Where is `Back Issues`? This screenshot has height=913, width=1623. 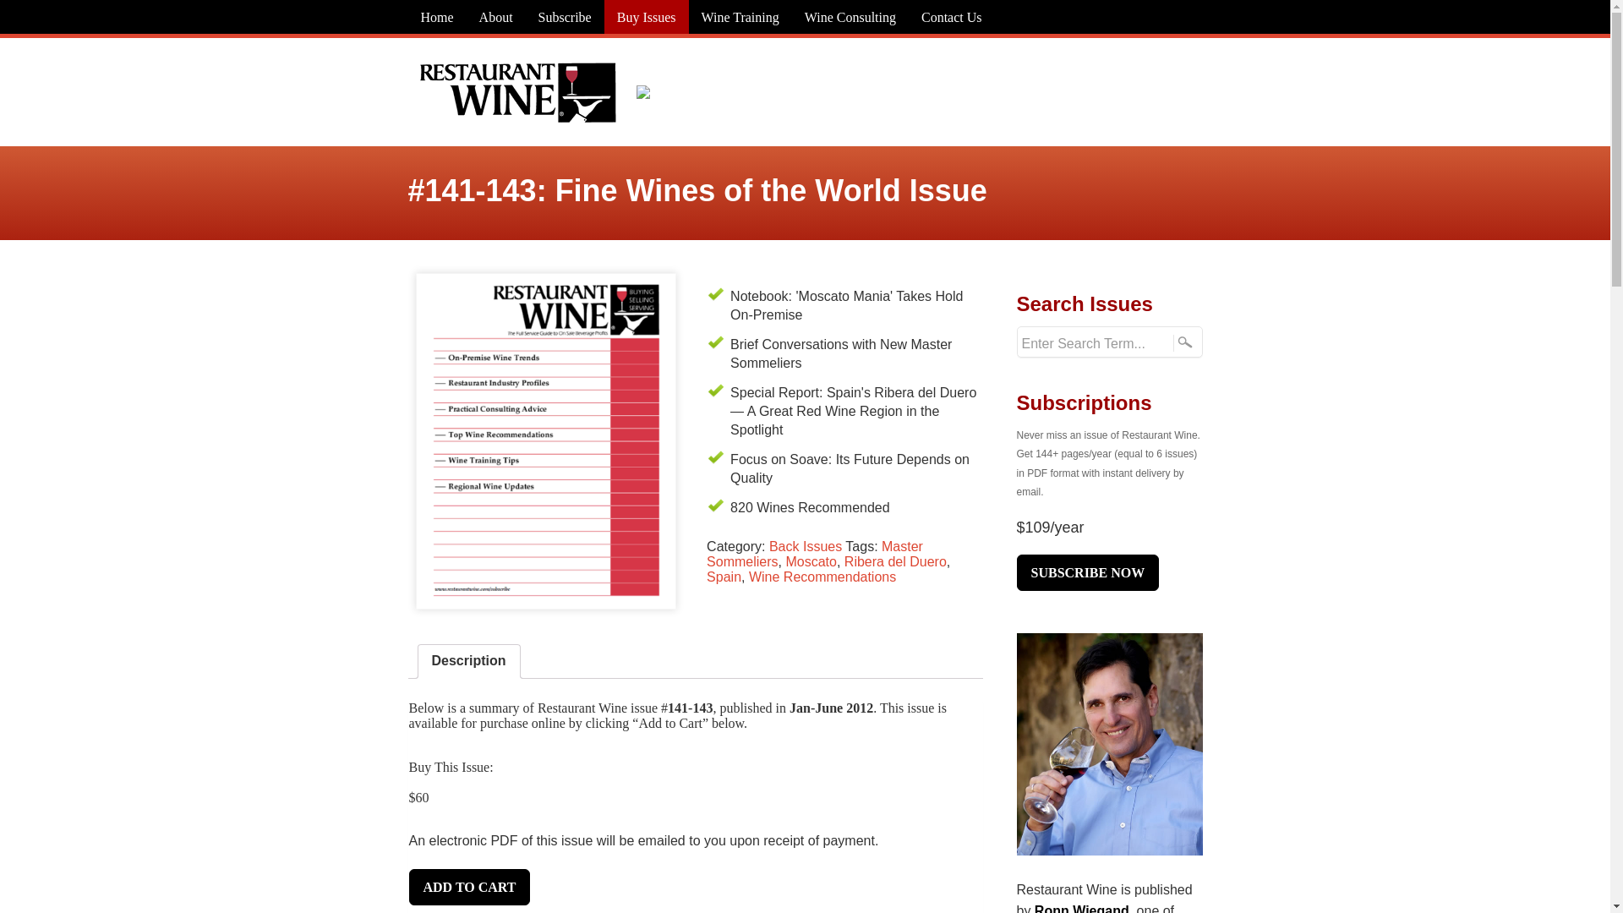 Back Issues is located at coordinates (806, 546).